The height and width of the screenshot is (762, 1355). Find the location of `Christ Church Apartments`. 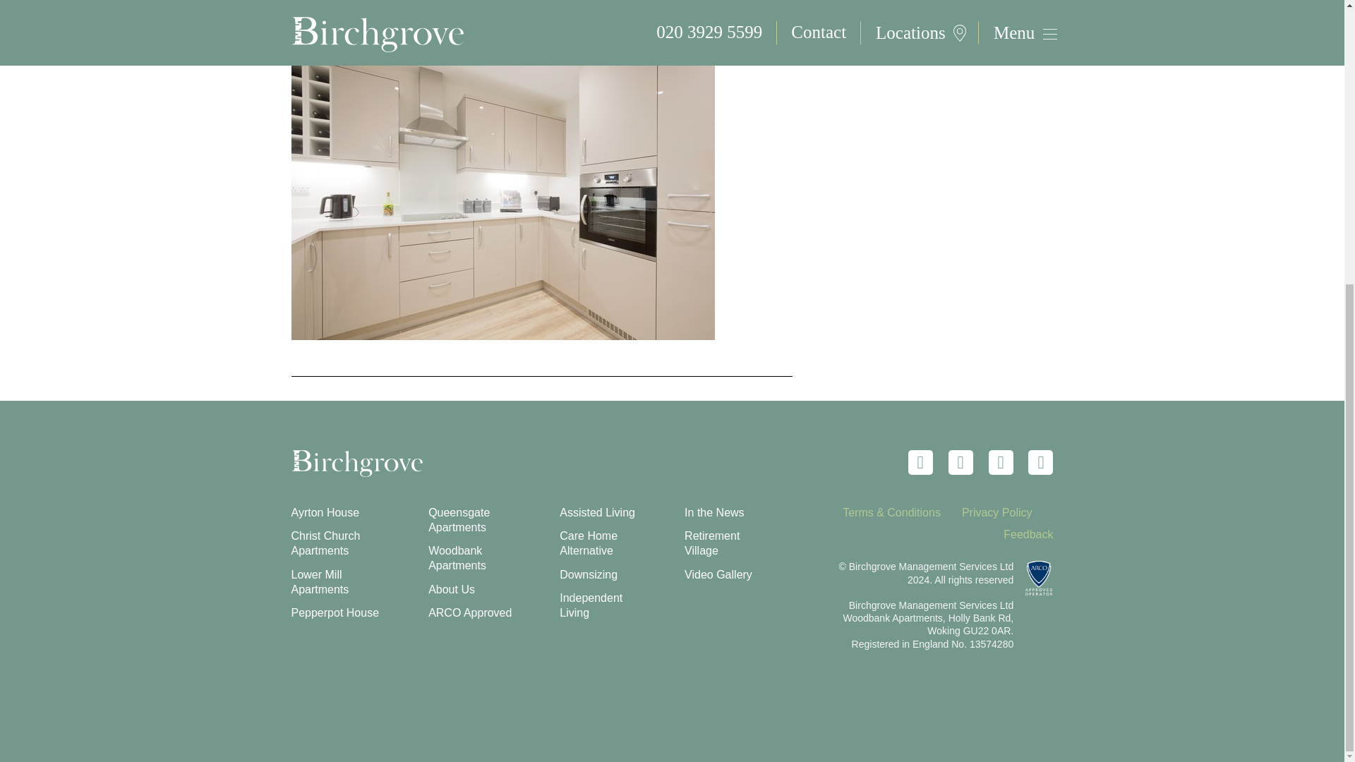

Christ Church Apartments is located at coordinates (325, 543).